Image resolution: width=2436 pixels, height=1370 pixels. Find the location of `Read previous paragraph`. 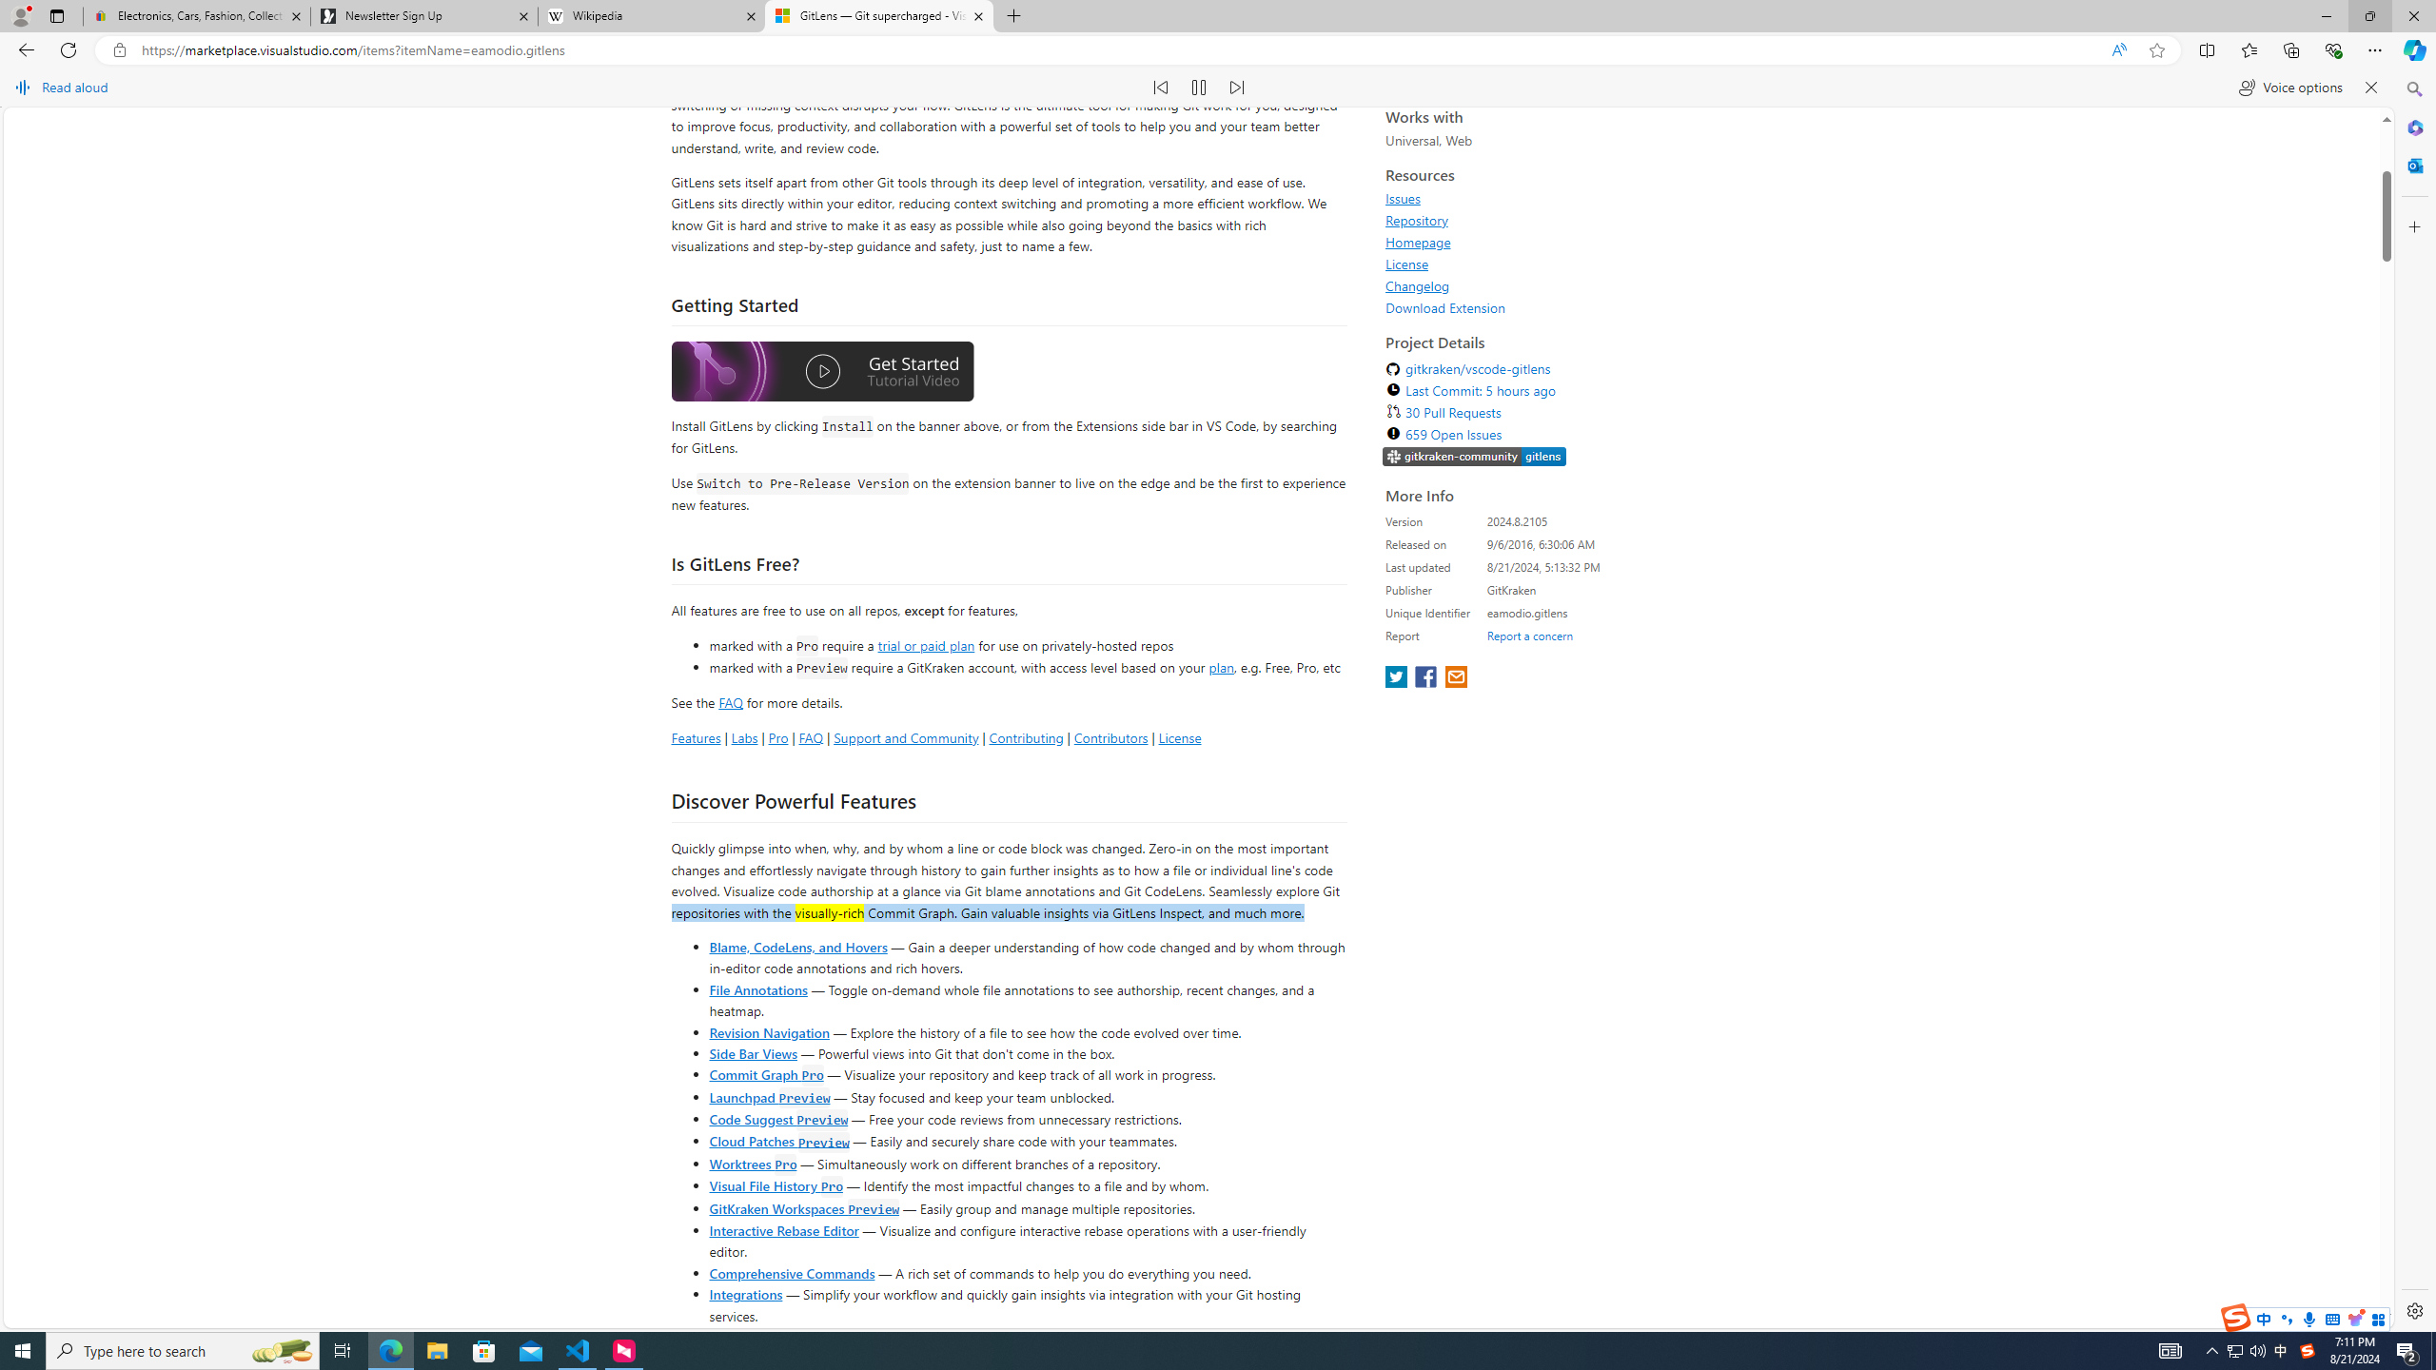

Read previous paragraph is located at coordinates (1161, 88).